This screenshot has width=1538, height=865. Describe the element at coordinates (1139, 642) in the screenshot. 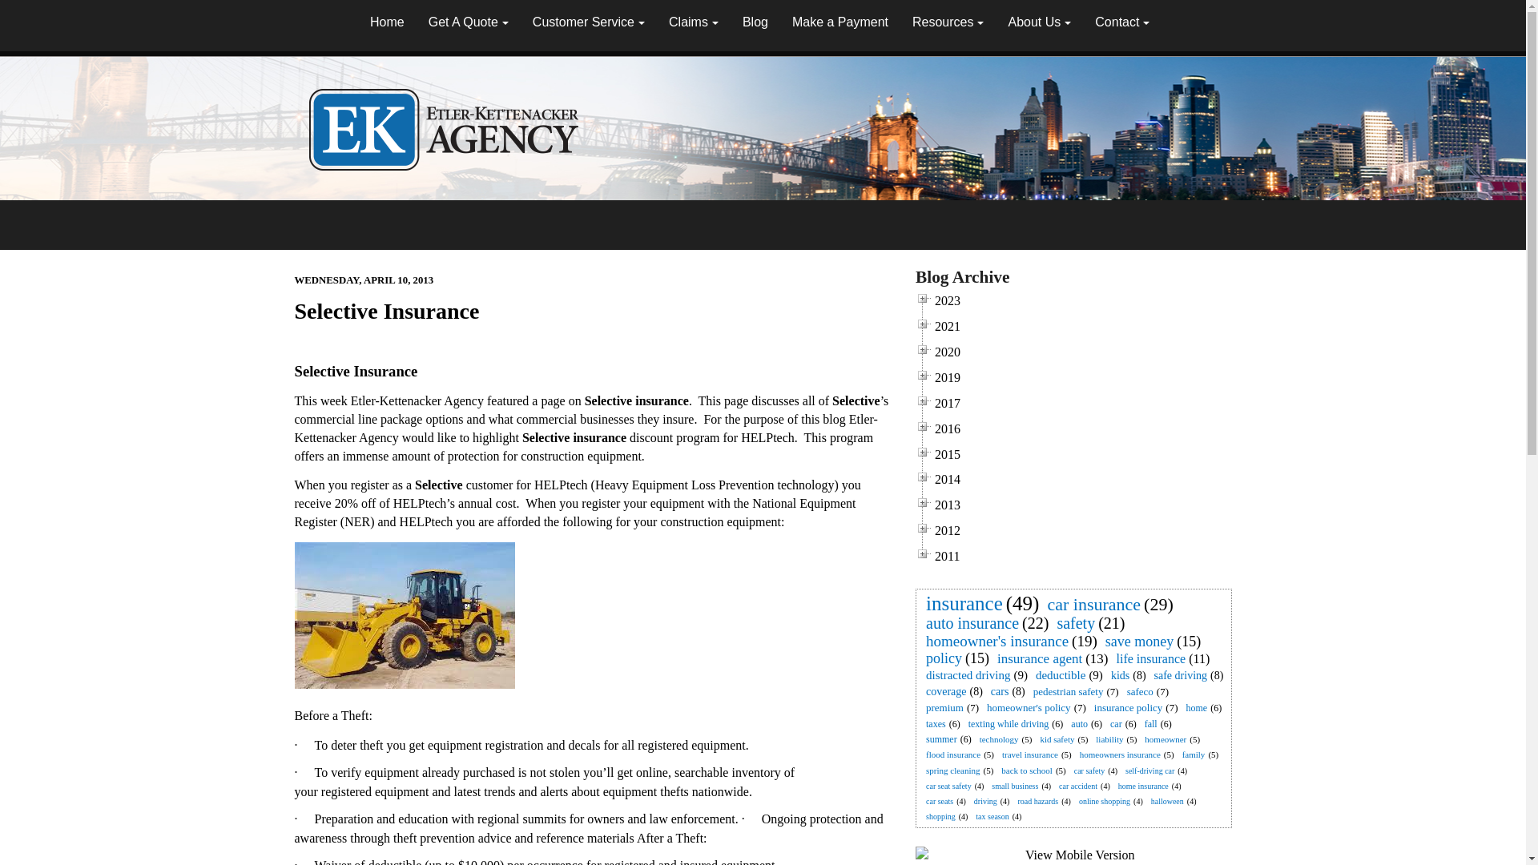

I see `save money` at that location.